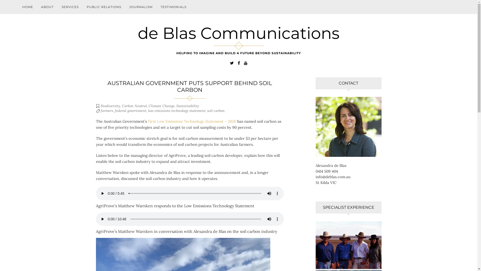 This screenshot has height=271, width=481. Describe the element at coordinates (216, 111) in the screenshot. I see `soil carbon` at that location.